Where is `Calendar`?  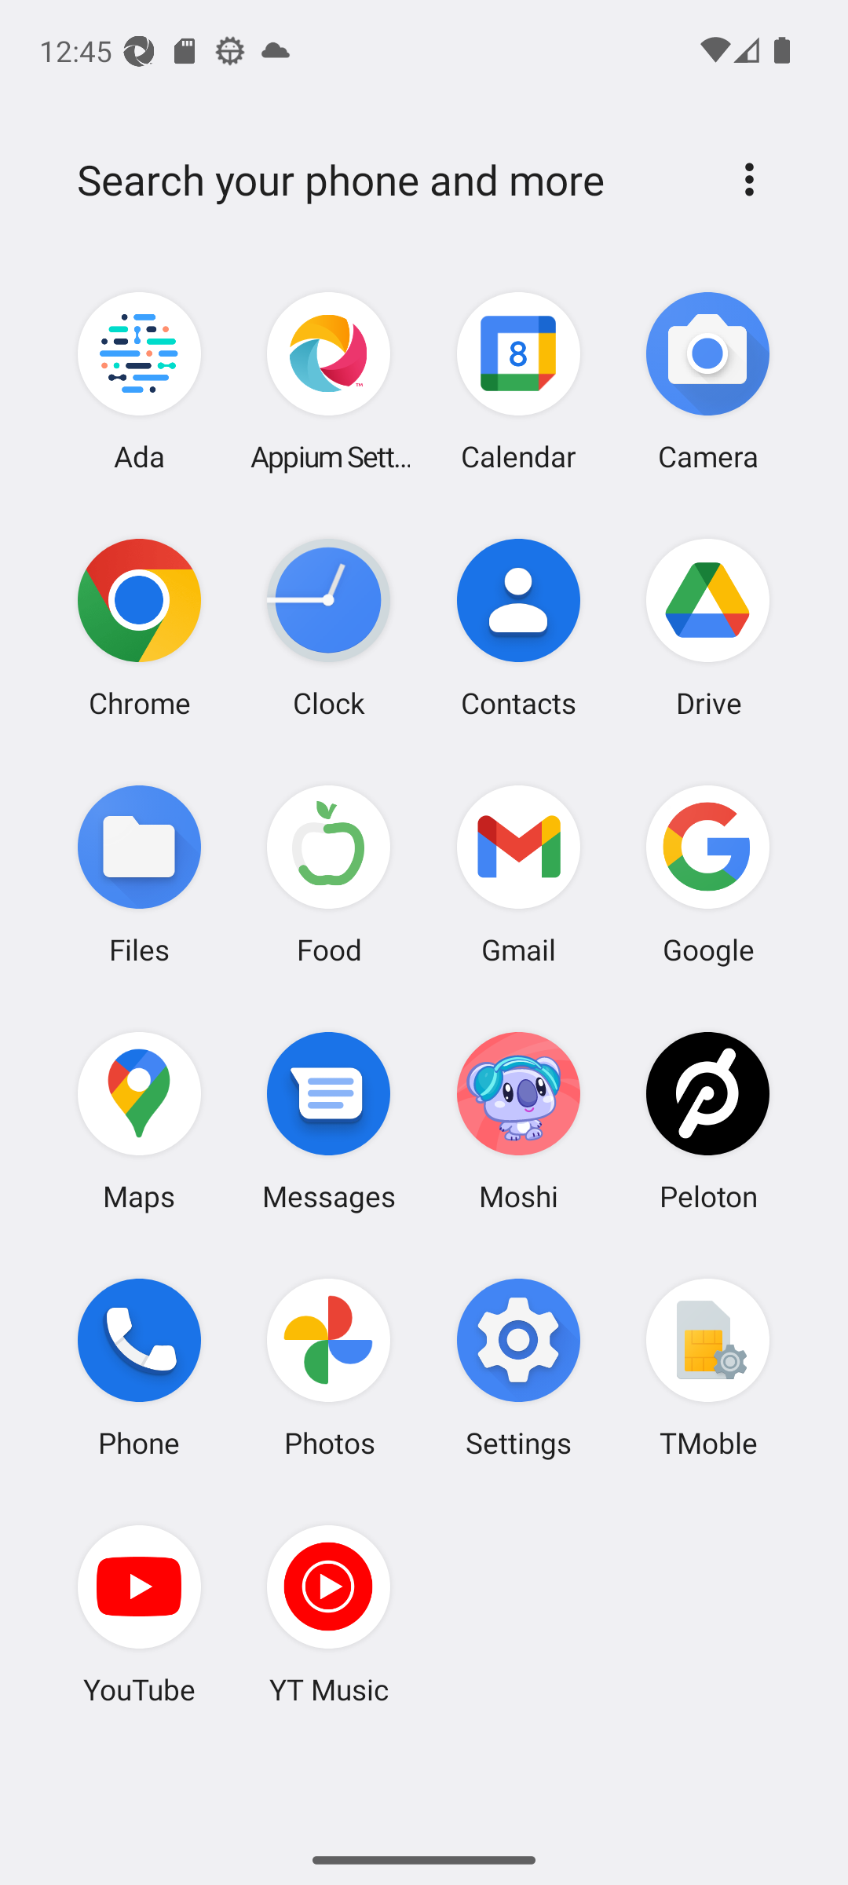 Calendar is located at coordinates (518, 382).